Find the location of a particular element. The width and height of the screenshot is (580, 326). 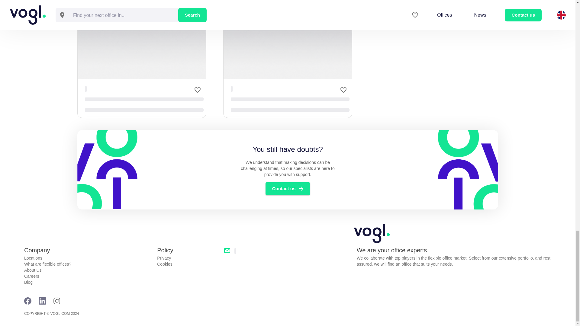

What are flexible offices? is located at coordinates (88, 264).